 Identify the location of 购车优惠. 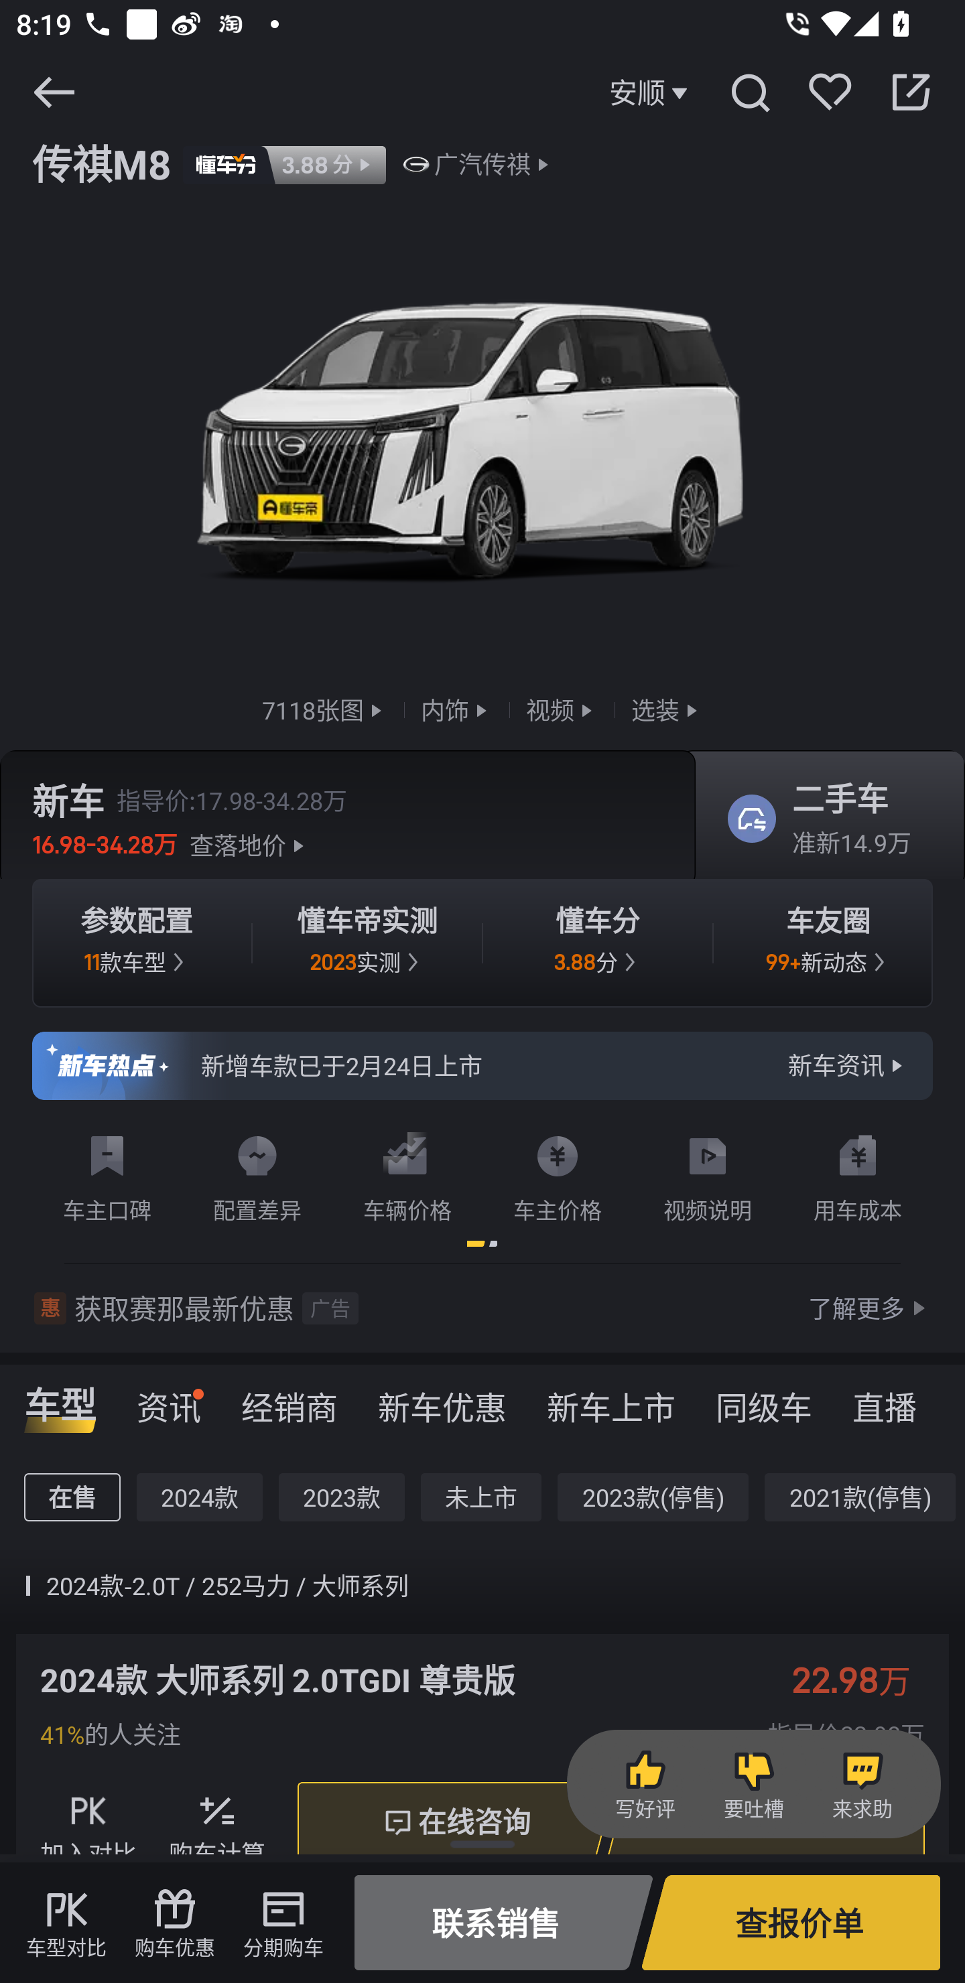
(175, 1923).